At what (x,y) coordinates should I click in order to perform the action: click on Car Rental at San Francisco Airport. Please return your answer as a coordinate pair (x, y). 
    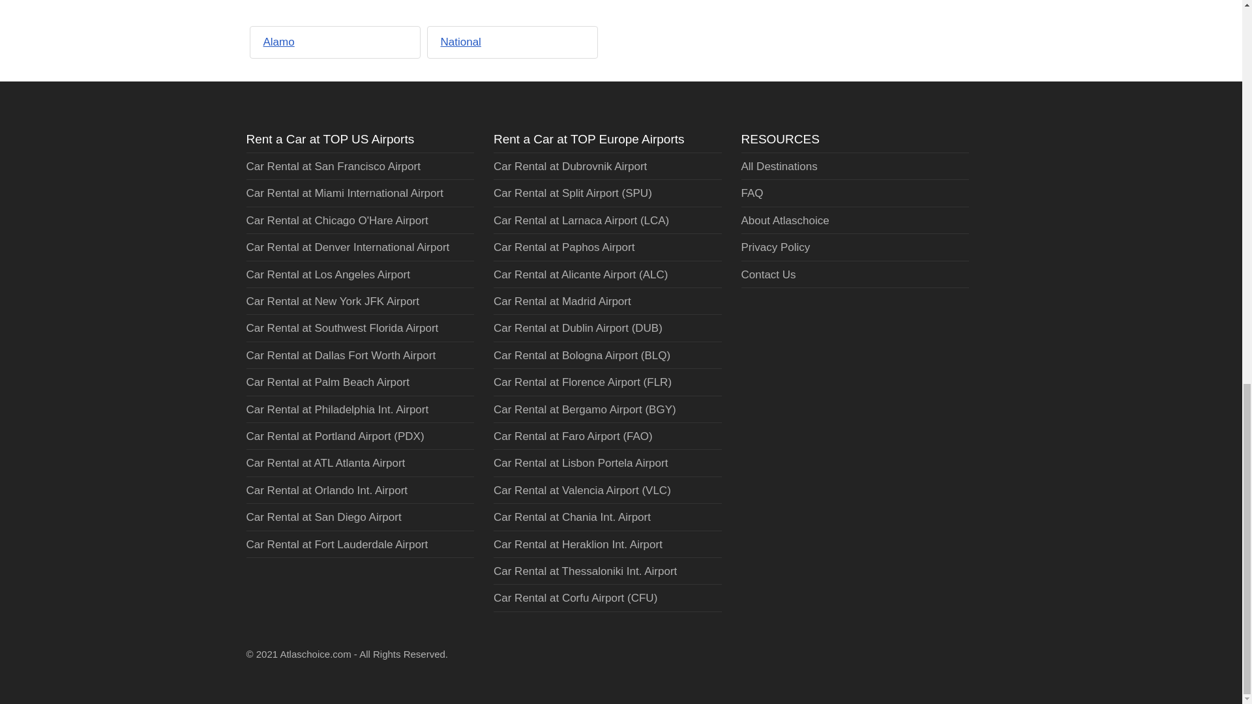
    Looking at the image, I should click on (334, 166).